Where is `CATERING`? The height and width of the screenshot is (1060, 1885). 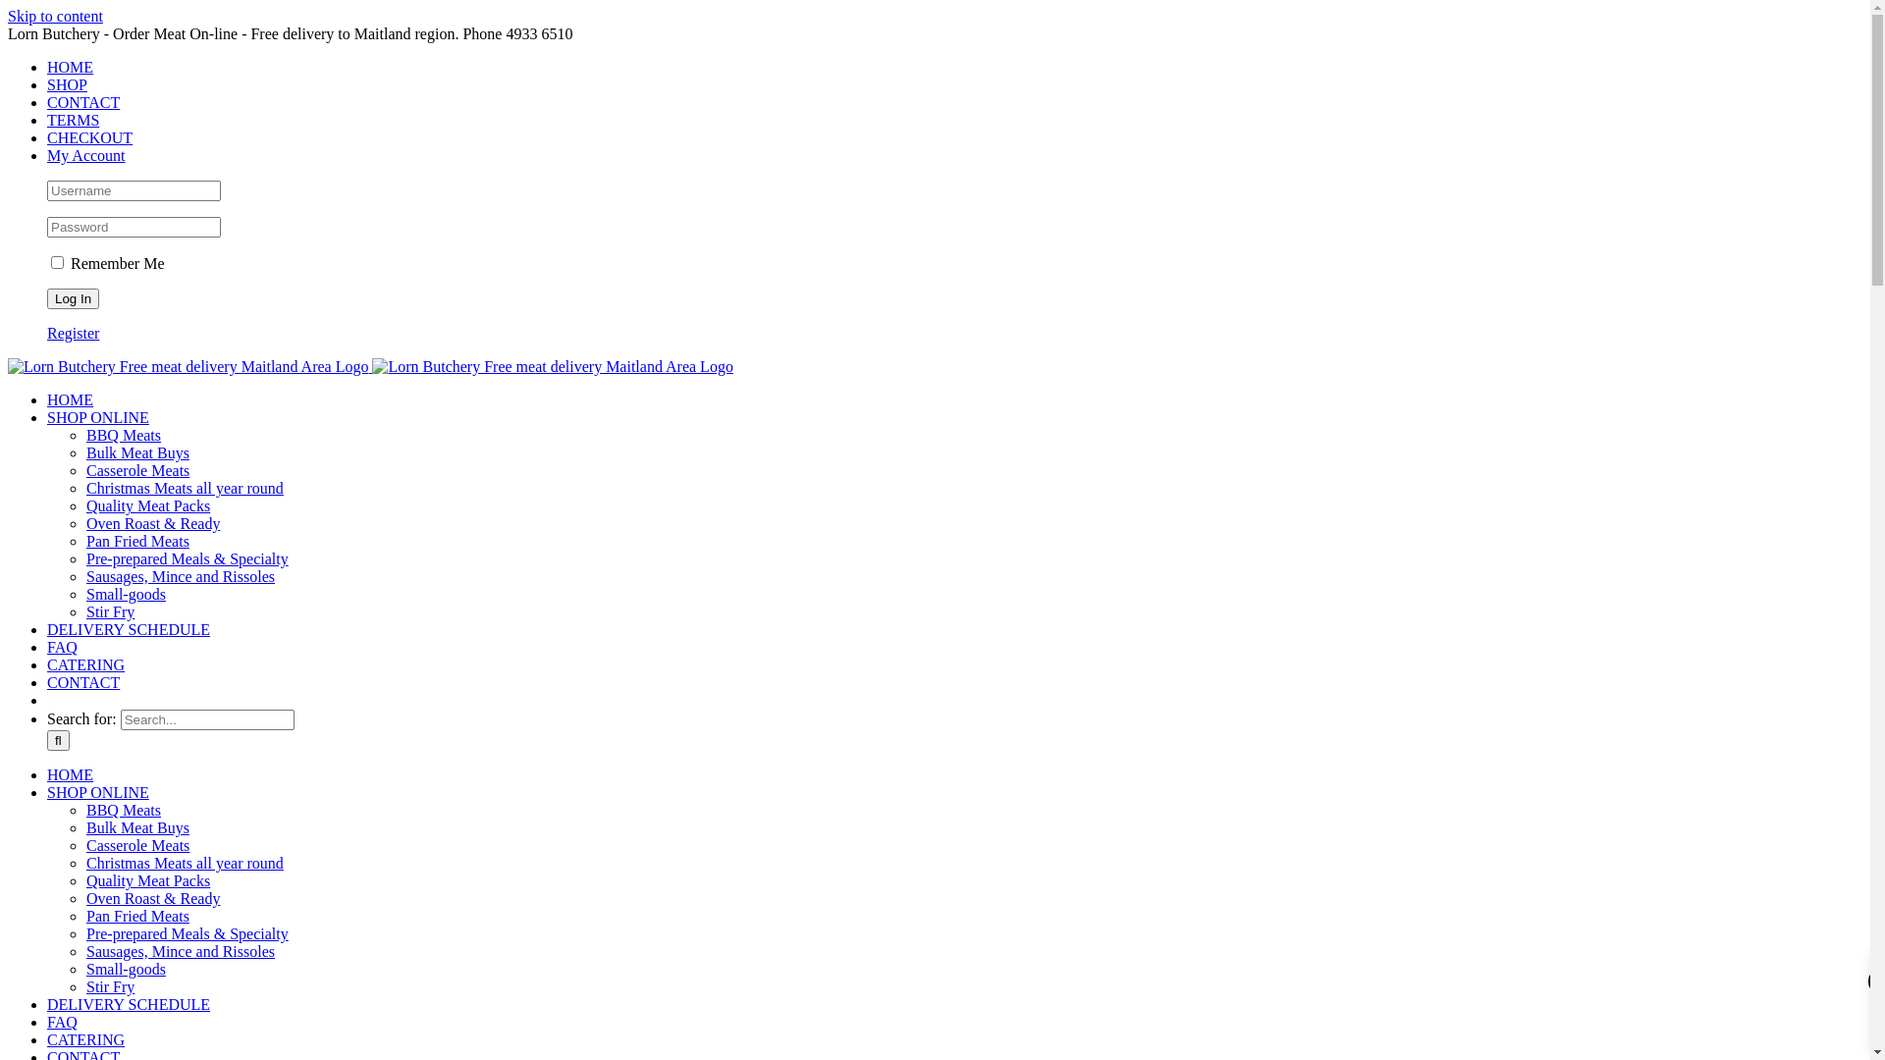 CATERING is located at coordinates (86, 1040).